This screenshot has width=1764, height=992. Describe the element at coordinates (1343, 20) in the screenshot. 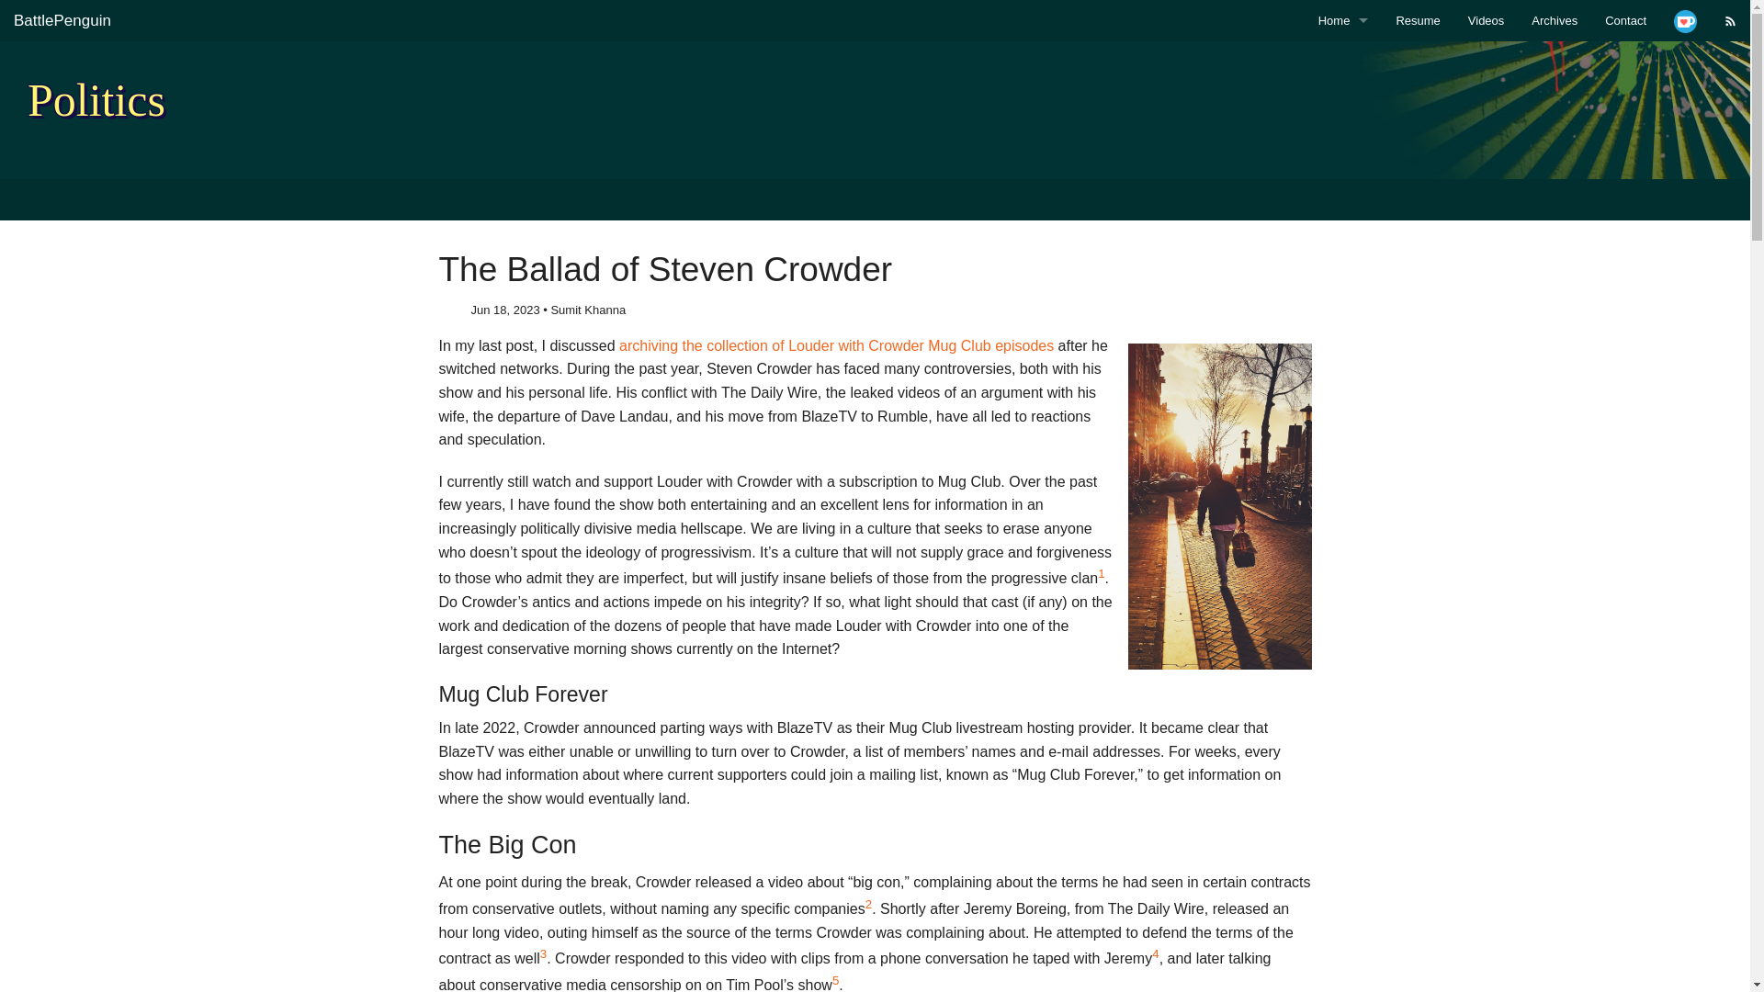

I see `Home` at that location.